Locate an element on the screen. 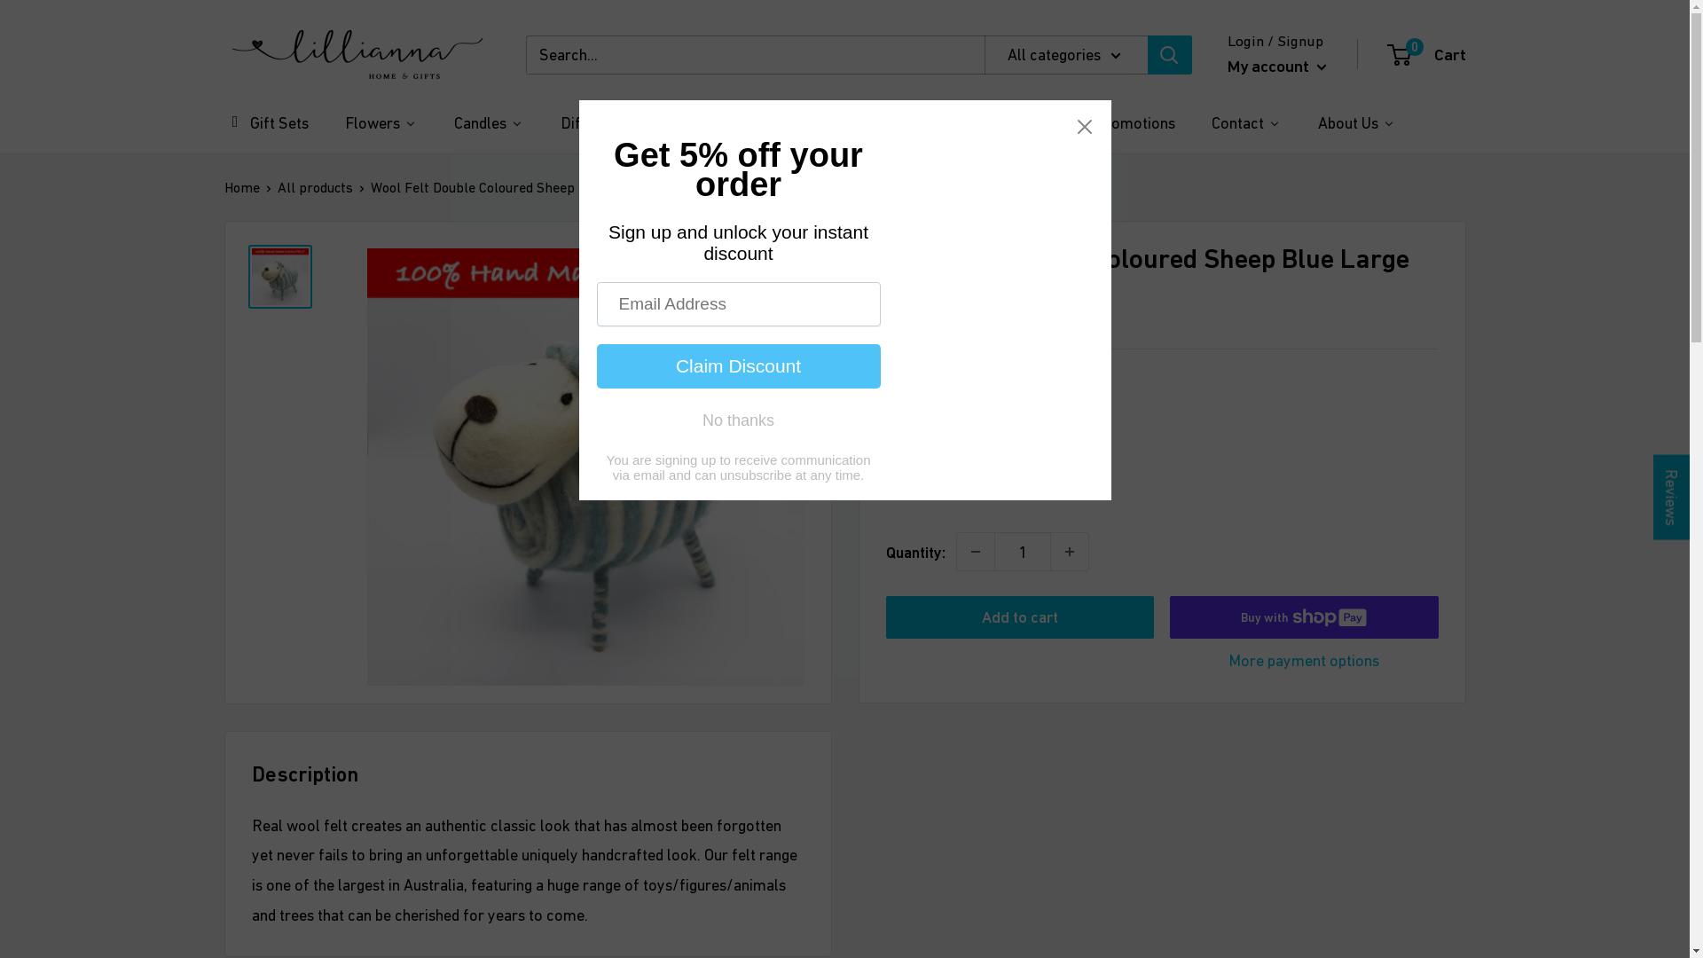 This screenshot has height=958, width=1703. 0
Cart is located at coordinates (1428, 55).